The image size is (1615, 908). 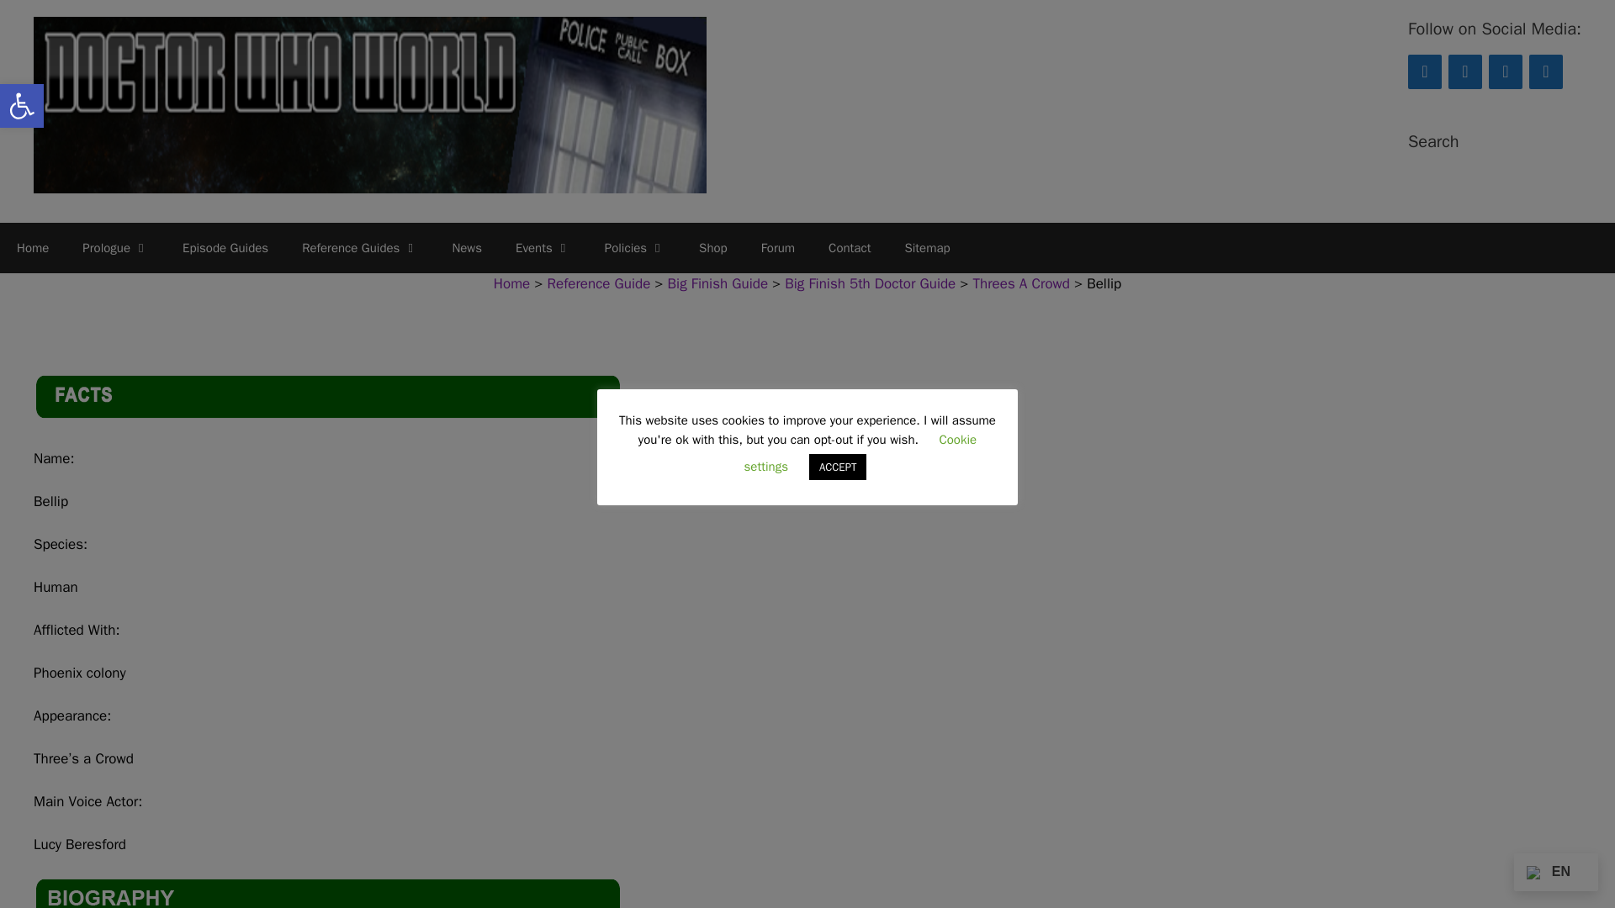 I want to click on Episode Guides, so click(x=225, y=247).